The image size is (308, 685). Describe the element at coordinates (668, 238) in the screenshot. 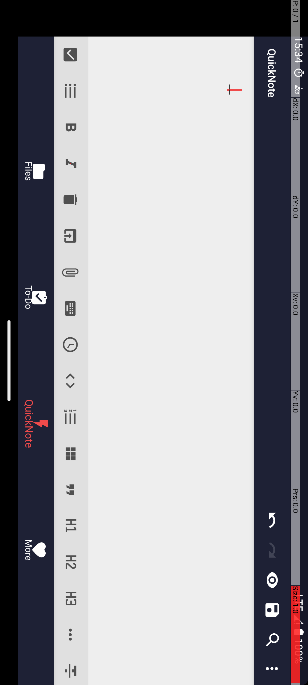

I see `Strike out` at that location.